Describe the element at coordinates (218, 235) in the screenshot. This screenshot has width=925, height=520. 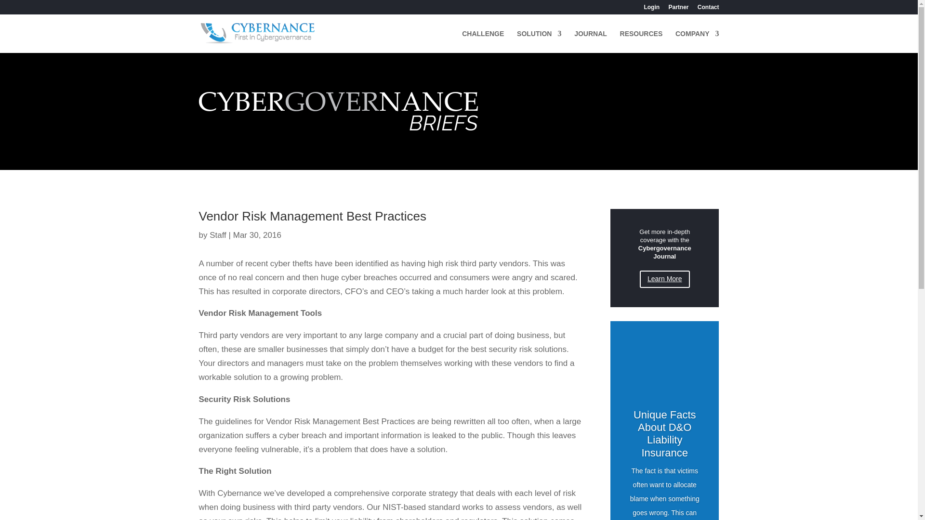
I see `Staff` at that location.